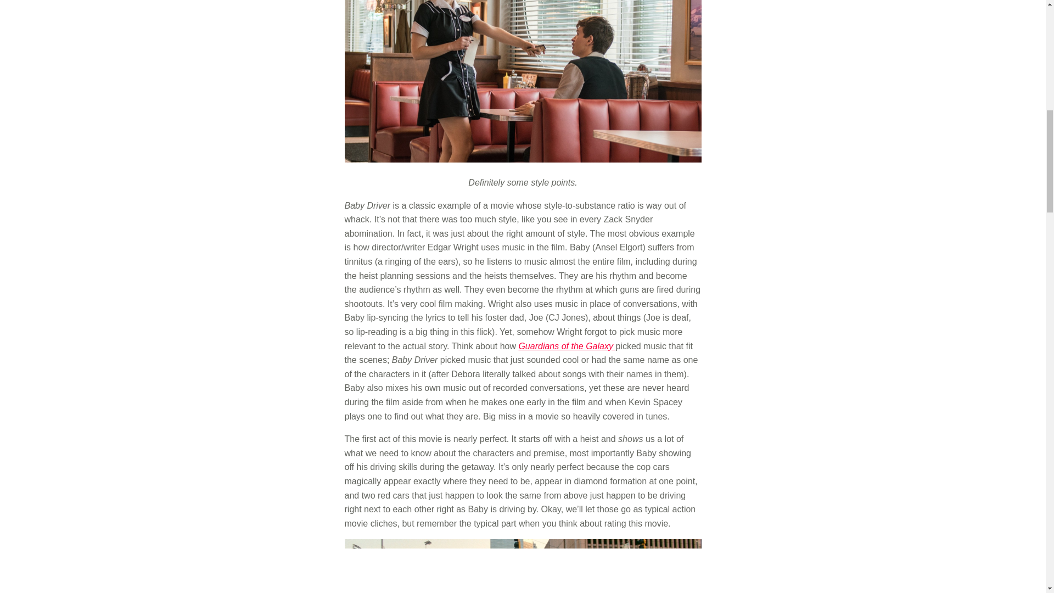 This screenshot has width=1054, height=593. I want to click on Guardians of the Galaxy, so click(567, 346).